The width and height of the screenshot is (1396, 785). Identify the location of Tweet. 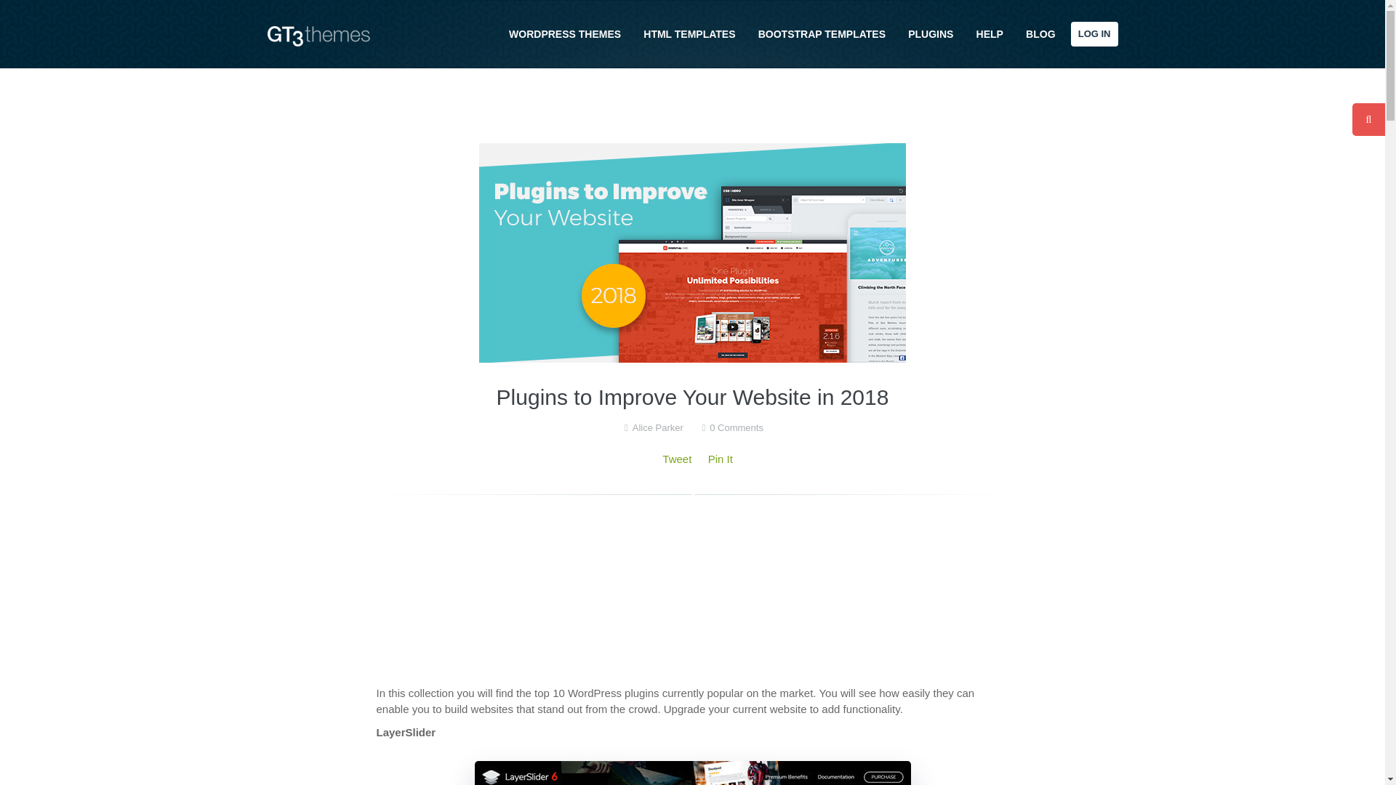
(676, 459).